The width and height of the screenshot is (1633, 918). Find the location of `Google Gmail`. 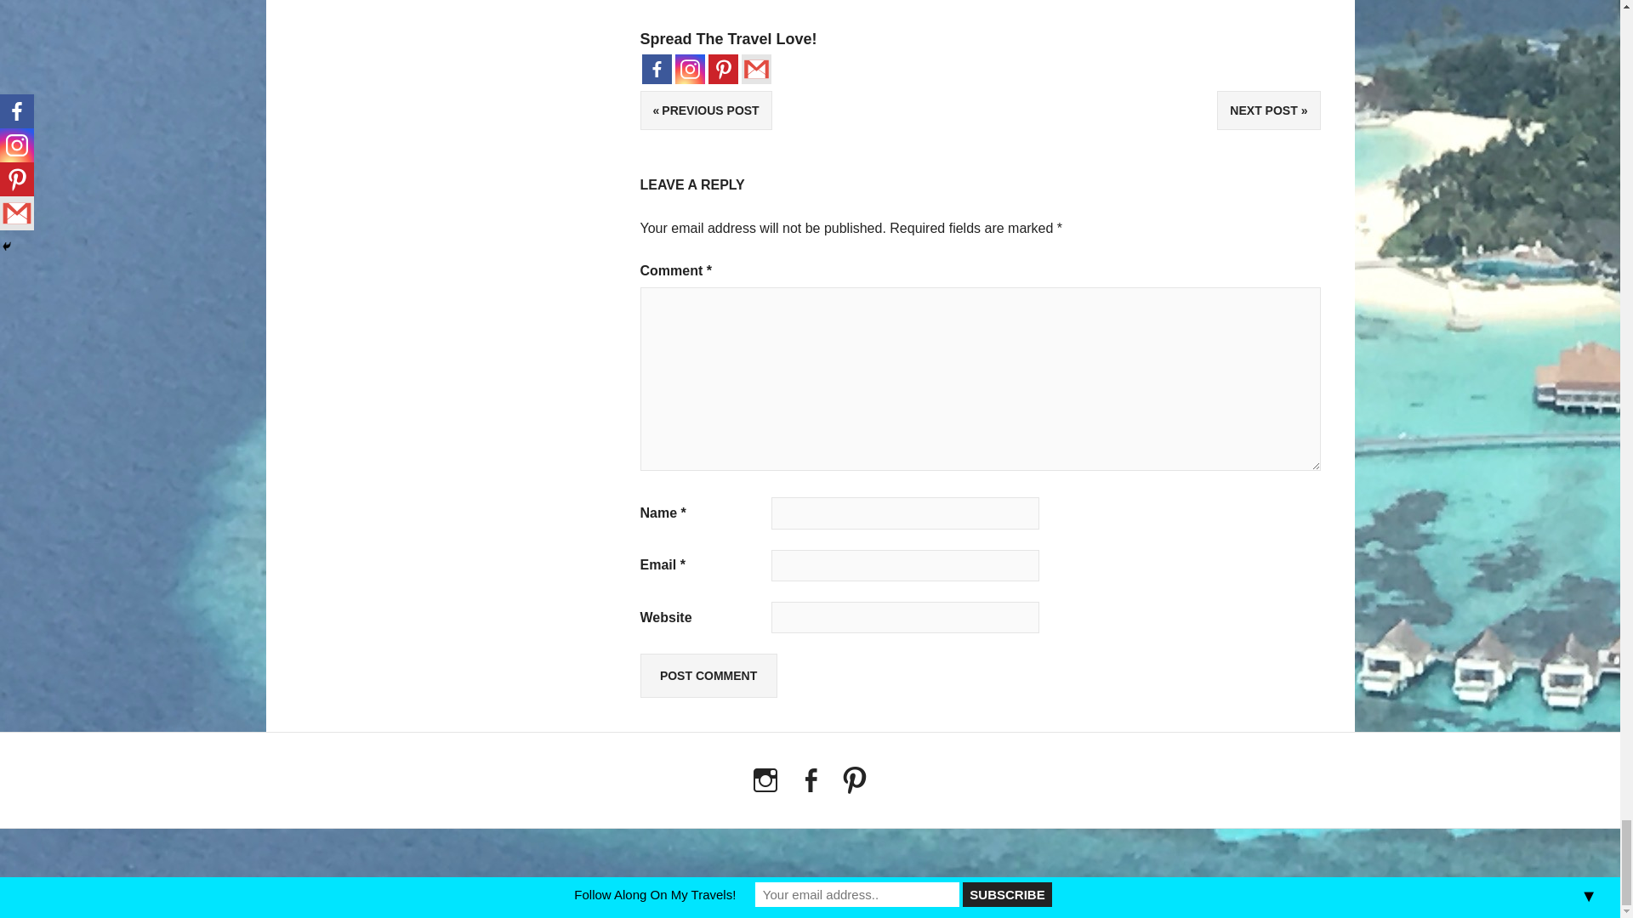

Google Gmail is located at coordinates (755, 69).